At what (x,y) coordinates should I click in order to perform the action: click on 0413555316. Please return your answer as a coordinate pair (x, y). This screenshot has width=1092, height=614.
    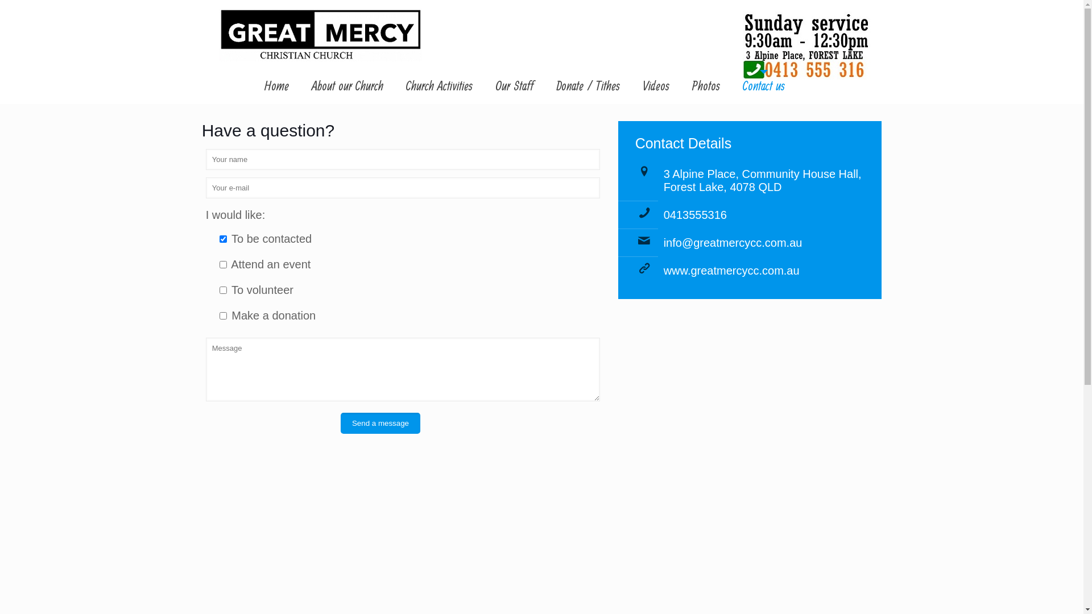
    Looking at the image, I should click on (695, 215).